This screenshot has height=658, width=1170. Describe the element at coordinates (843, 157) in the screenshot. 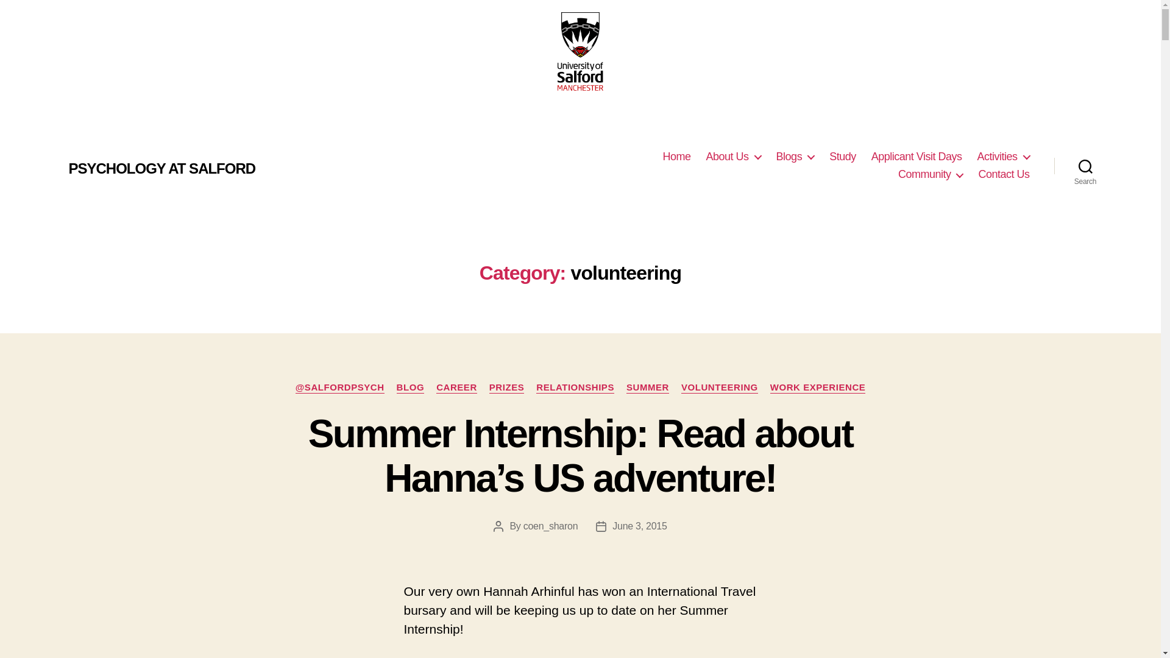

I see `Study` at that location.